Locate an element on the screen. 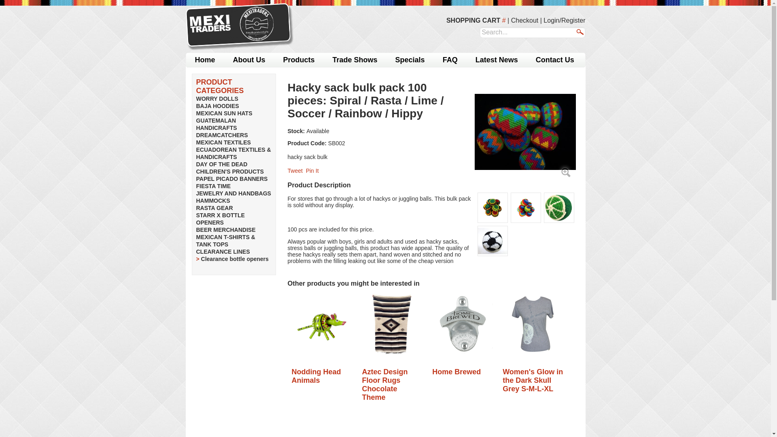  FIESTA TIME is located at coordinates (213, 186).